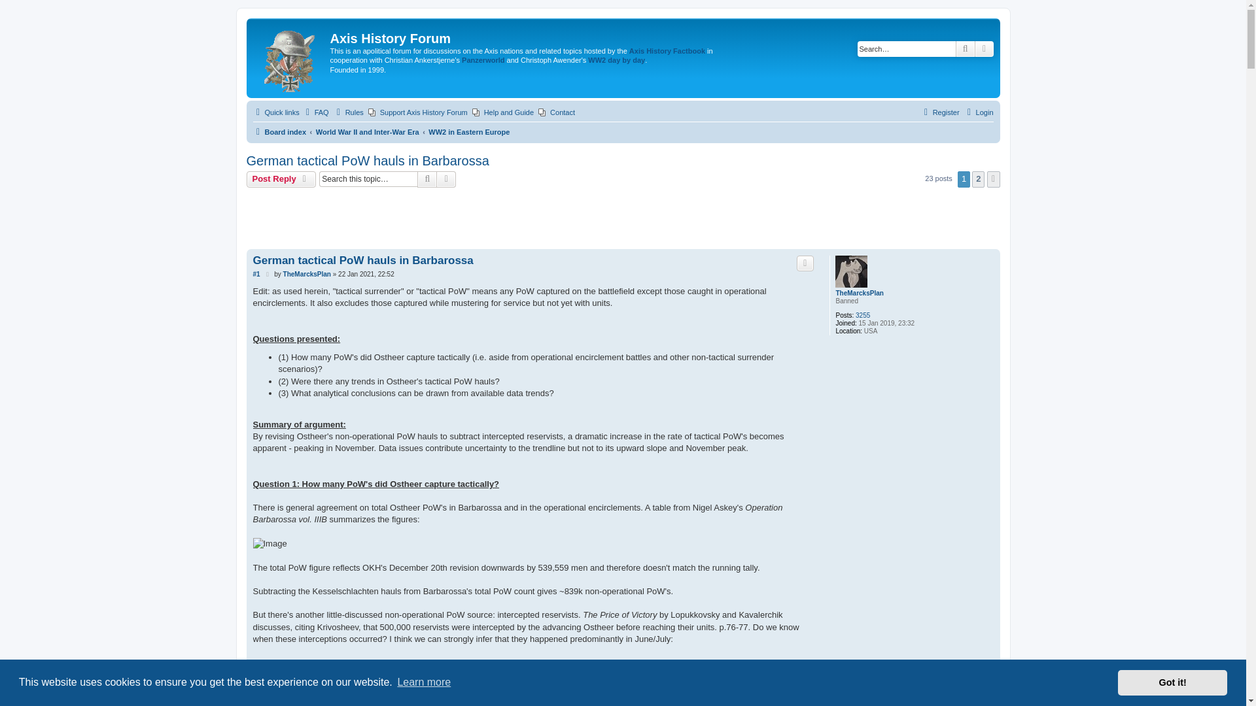 This screenshot has width=1256, height=706. Describe the element at coordinates (268, 274) in the screenshot. I see `Post` at that location.